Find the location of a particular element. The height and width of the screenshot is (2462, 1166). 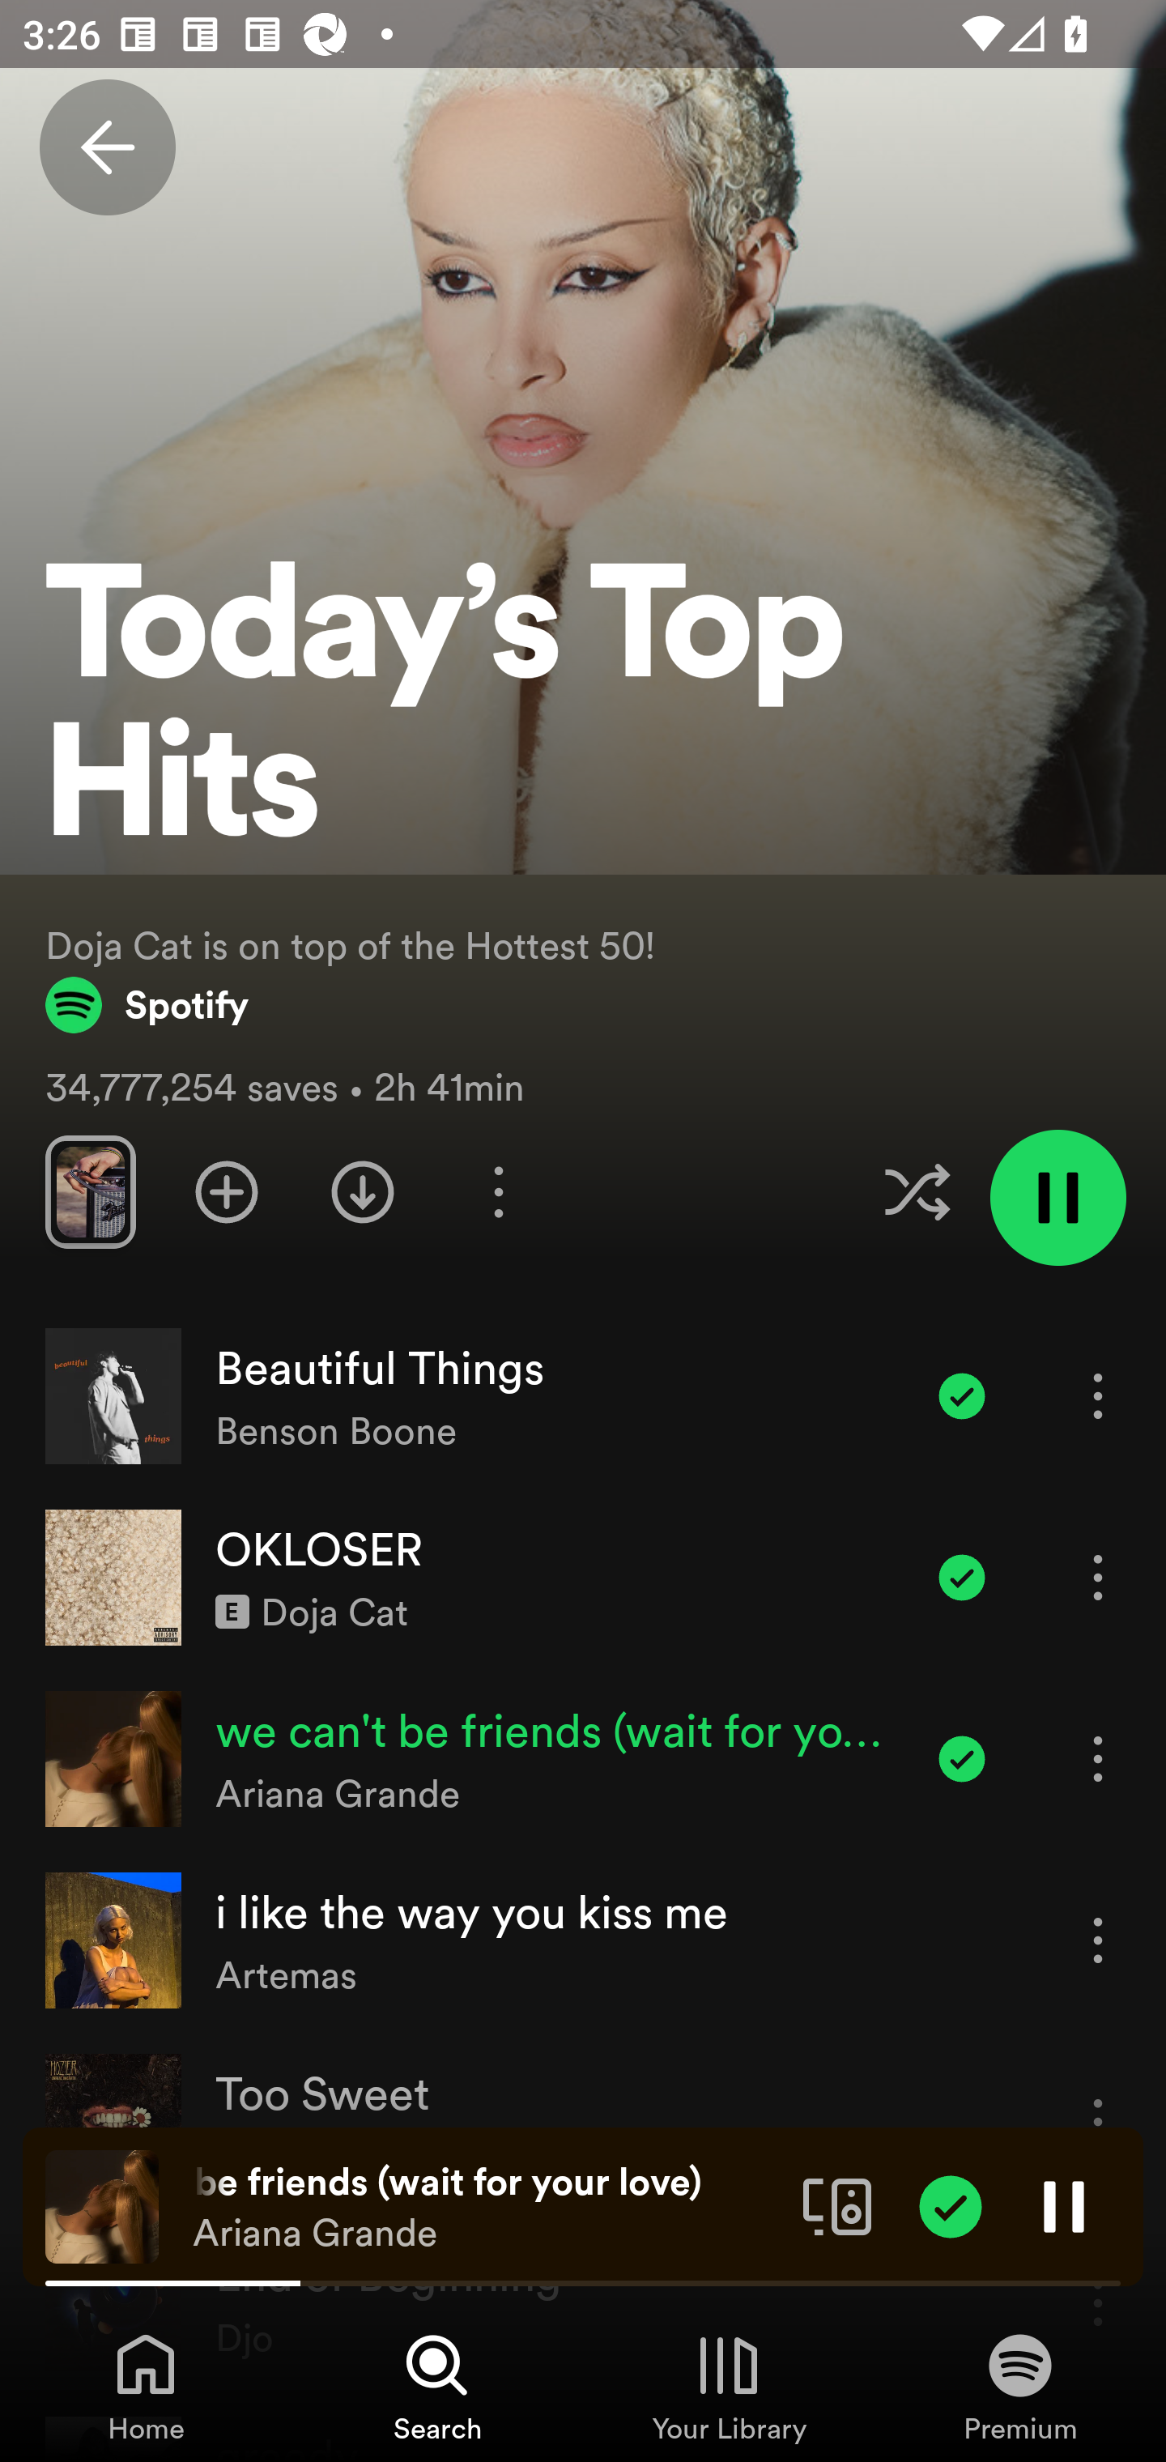

Back is located at coordinates (107, 147).